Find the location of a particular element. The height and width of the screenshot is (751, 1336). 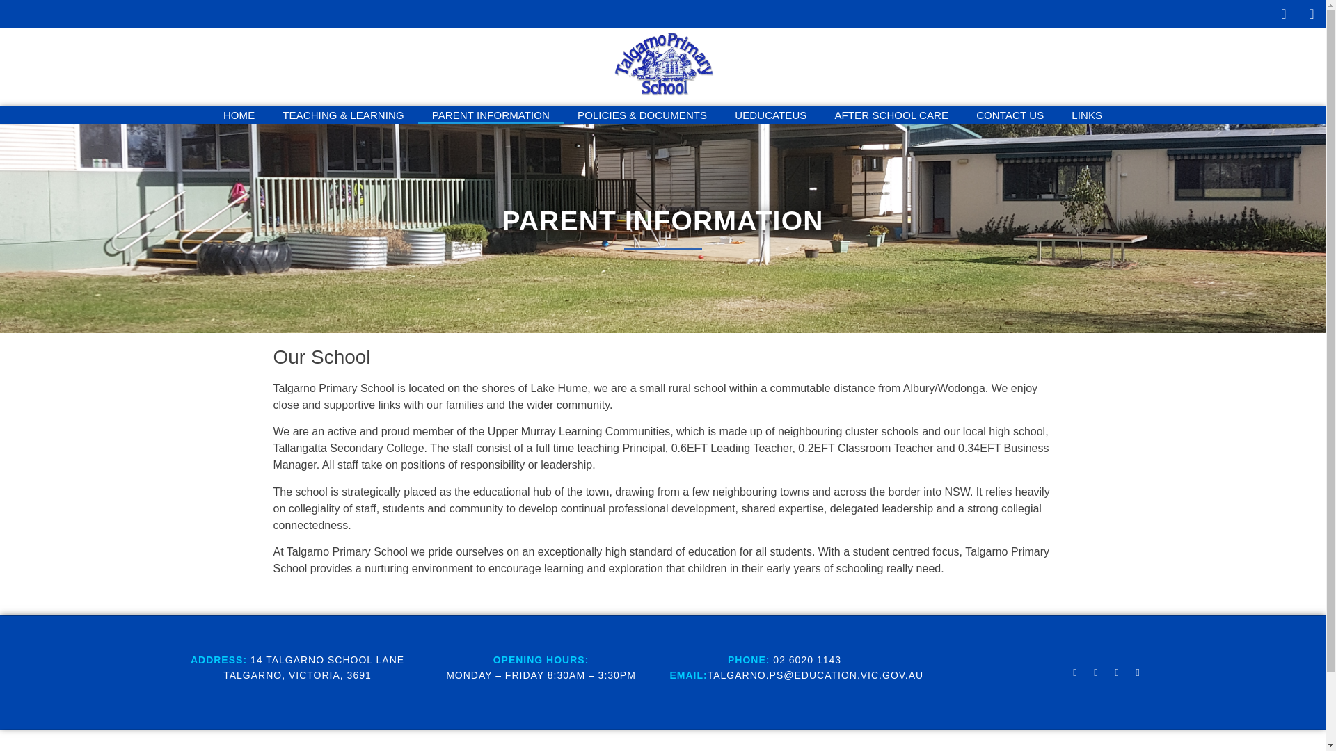

UEDUCATEUS is located at coordinates (770, 115).